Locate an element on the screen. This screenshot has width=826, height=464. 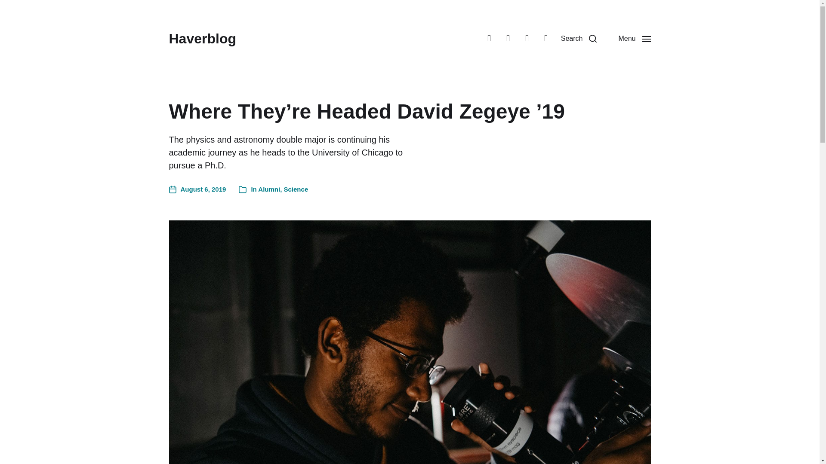
Alumni is located at coordinates (268, 189).